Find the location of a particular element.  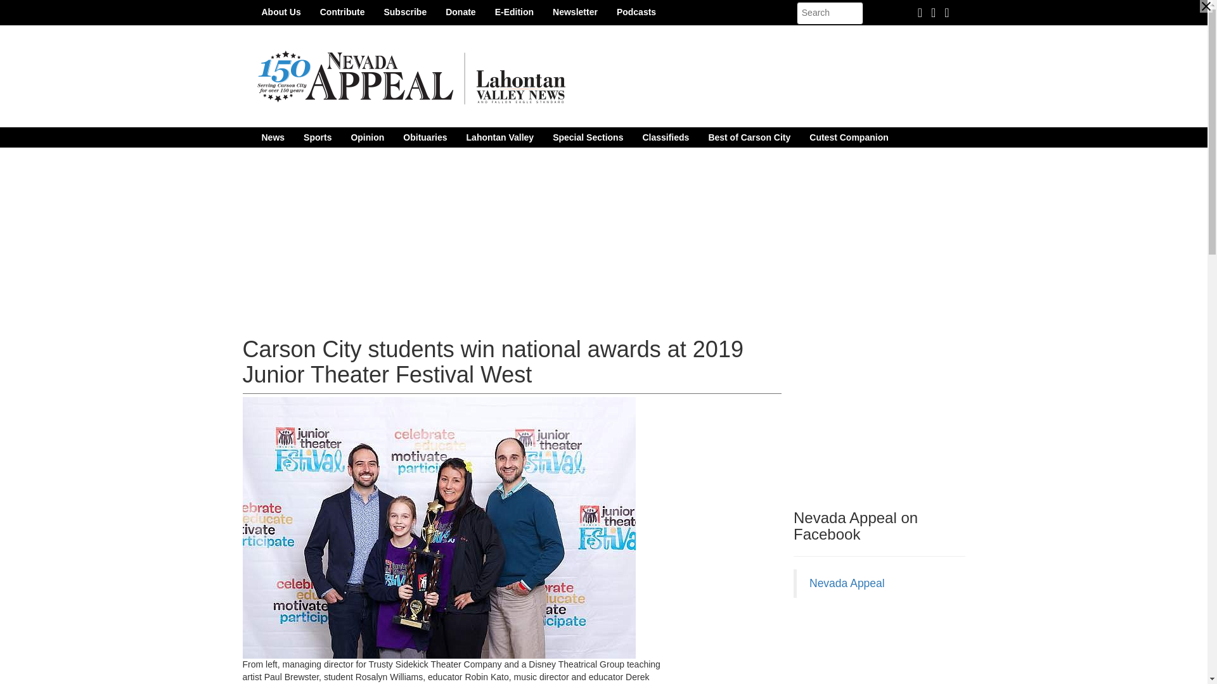

Podcasts is located at coordinates (636, 11).